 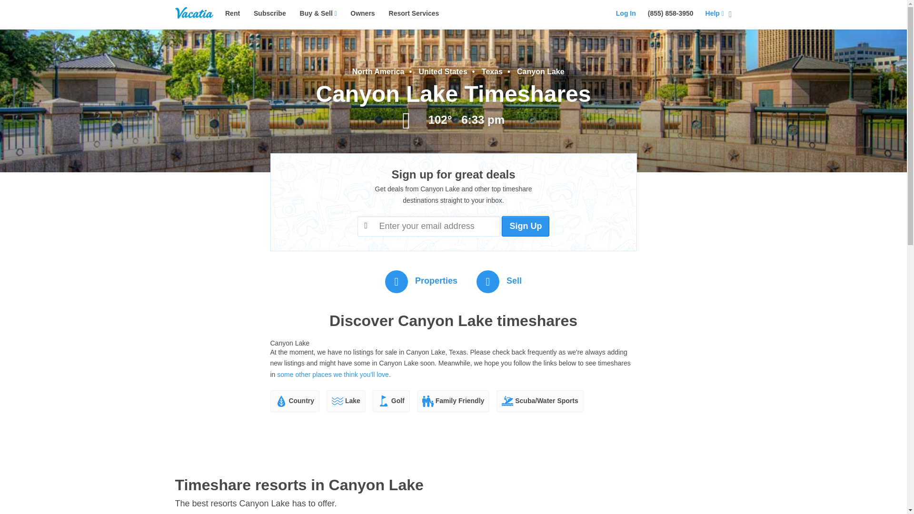 What do you see at coordinates (269, 13) in the screenshot?
I see `Subscribe` at bounding box center [269, 13].